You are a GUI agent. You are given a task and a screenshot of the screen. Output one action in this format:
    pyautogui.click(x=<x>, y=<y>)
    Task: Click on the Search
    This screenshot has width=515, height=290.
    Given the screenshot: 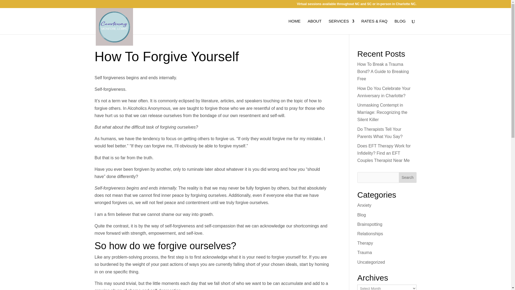 What is the action you would take?
    pyautogui.click(x=408, y=177)
    